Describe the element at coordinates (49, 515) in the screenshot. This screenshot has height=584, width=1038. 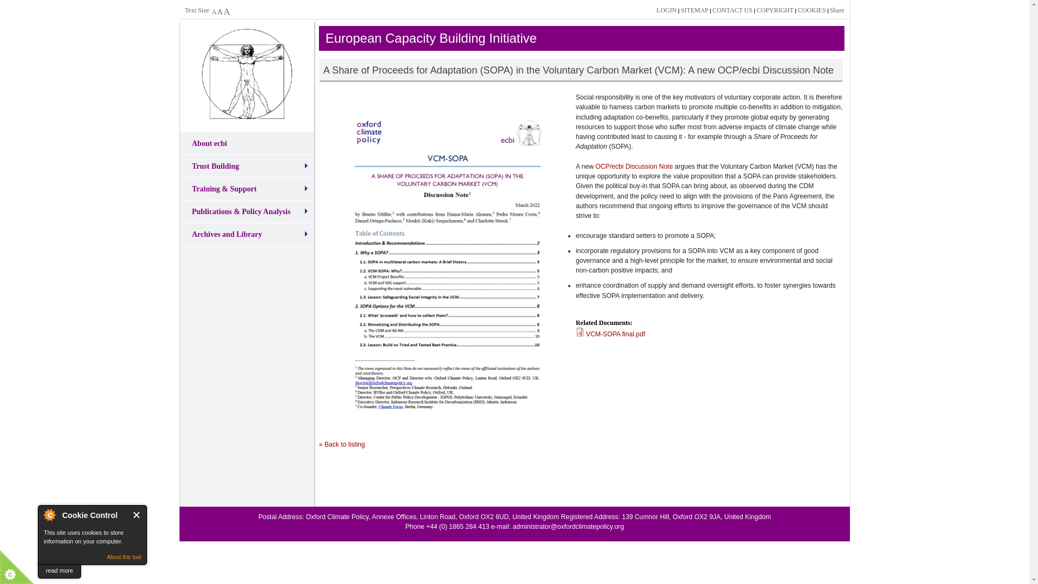
I see `About Cookie Control` at that location.